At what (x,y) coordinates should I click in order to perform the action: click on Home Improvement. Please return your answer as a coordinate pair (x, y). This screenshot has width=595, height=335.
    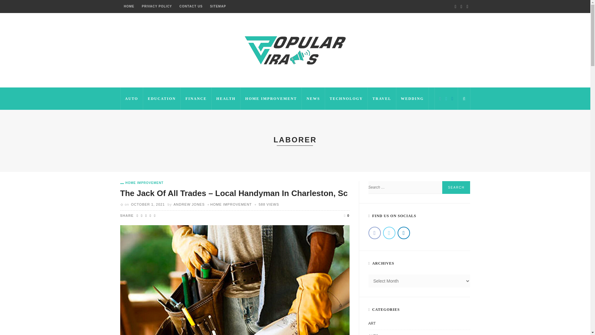
    Looking at the image, I should click on (231, 204).